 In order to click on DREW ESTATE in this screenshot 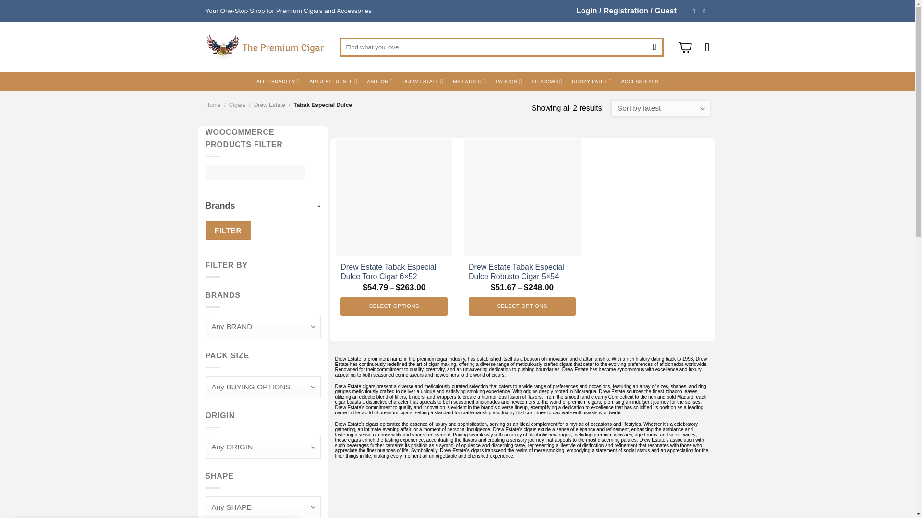, I will do `click(423, 82)`.